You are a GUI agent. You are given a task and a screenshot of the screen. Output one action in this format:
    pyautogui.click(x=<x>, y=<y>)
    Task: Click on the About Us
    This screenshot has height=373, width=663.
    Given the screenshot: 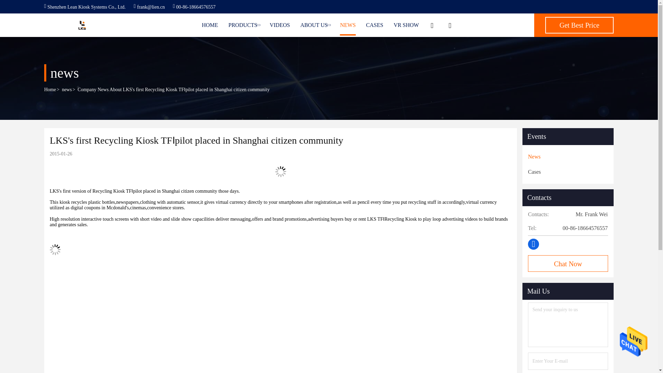 What is the action you would take?
    pyautogui.click(x=315, y=25)
    